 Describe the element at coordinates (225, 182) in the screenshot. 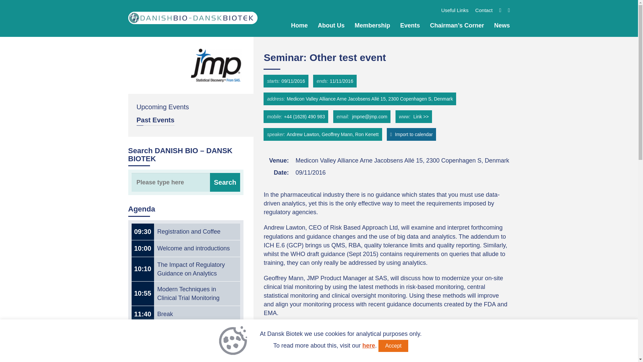

I see `Search` at that location.